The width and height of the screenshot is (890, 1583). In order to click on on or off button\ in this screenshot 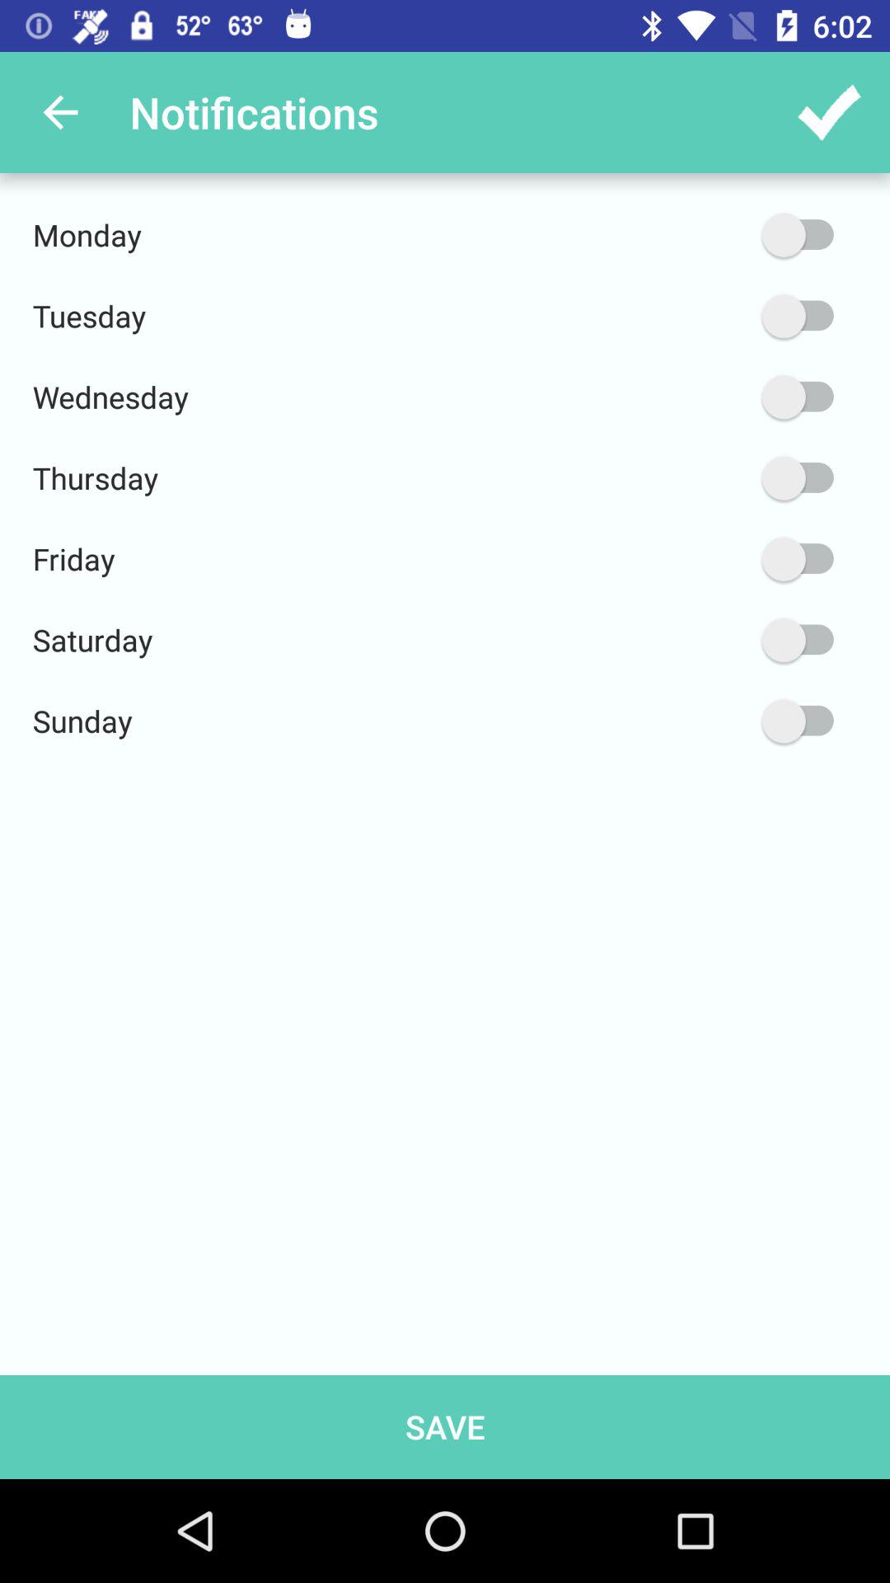, I will do `click(719, 559)`.